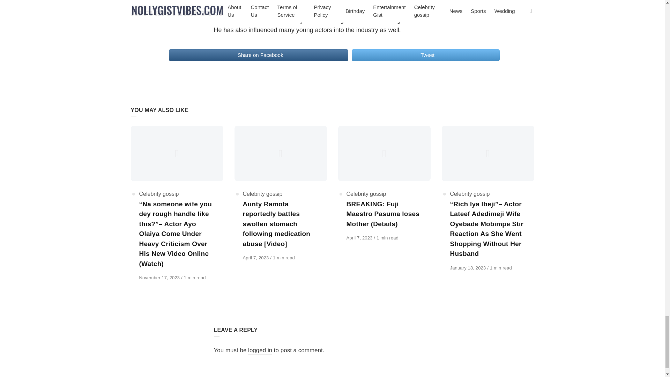  Describe the element at coordinates (262, 193) in the screenshot. I see `Celebrity gossip` at that location.